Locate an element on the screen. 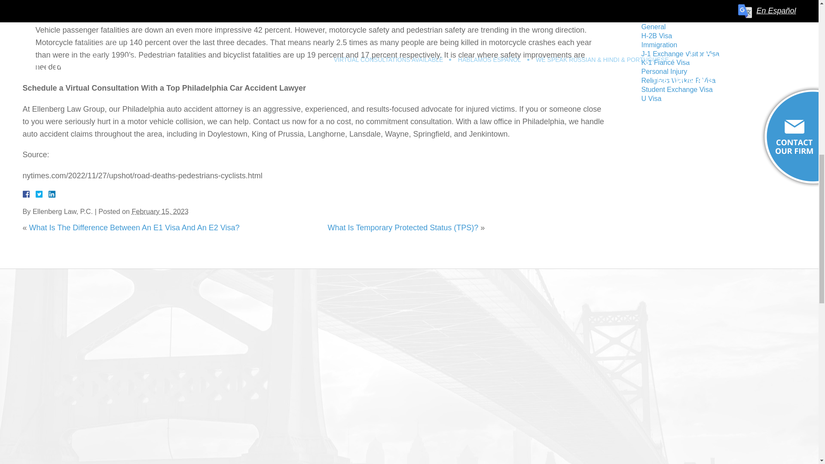 This screenshot has width=825, height=464. Facebook is located at coordinates (36, 194).